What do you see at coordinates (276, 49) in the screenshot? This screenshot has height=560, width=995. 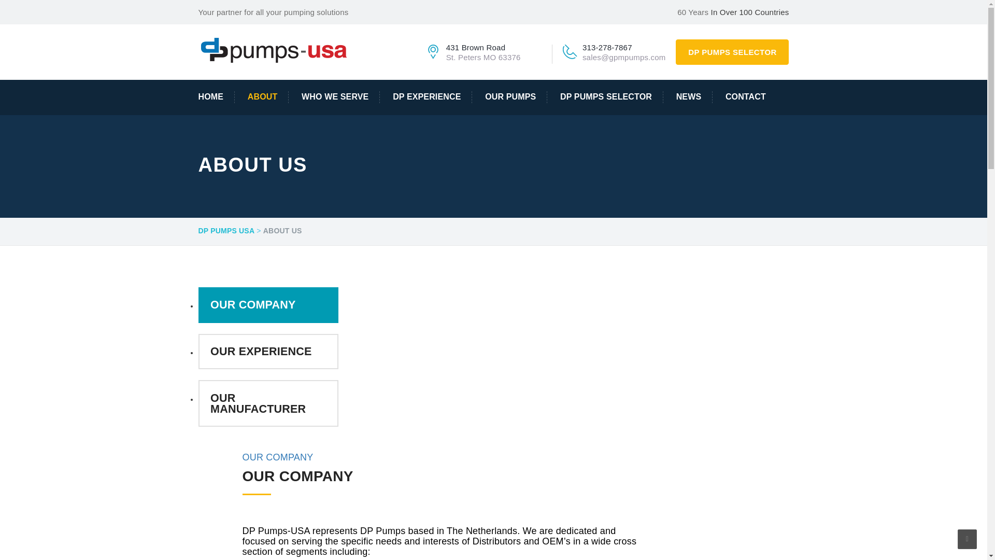 I see `DP Pumps USA` at bounding box center [276, 49].